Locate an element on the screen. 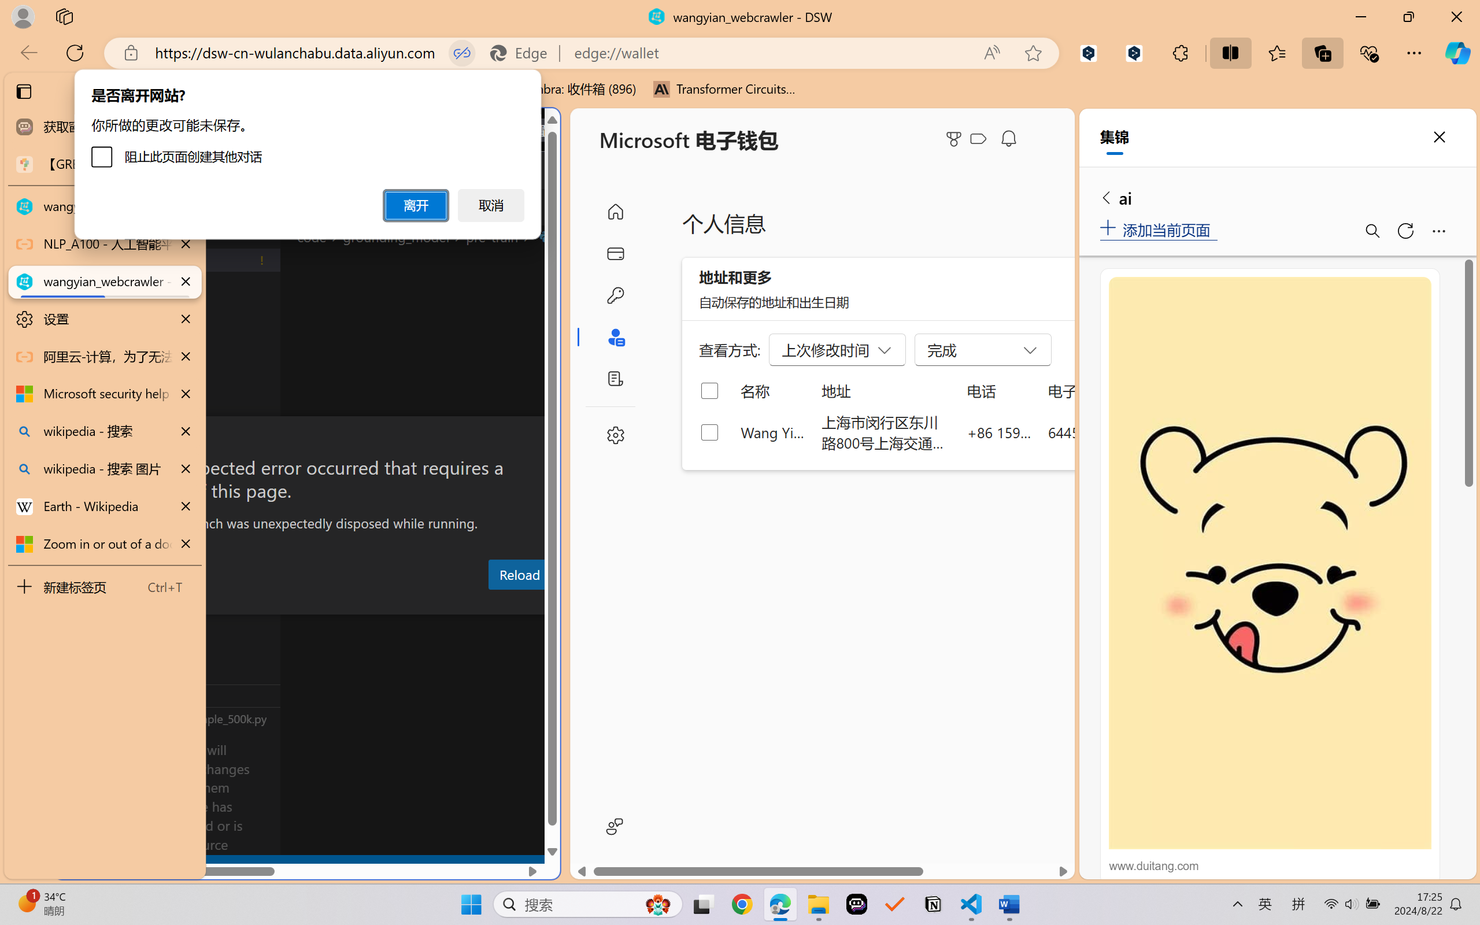  Debug Console (Ctrl+Shift+Y) is located at coordinates (494, 603).